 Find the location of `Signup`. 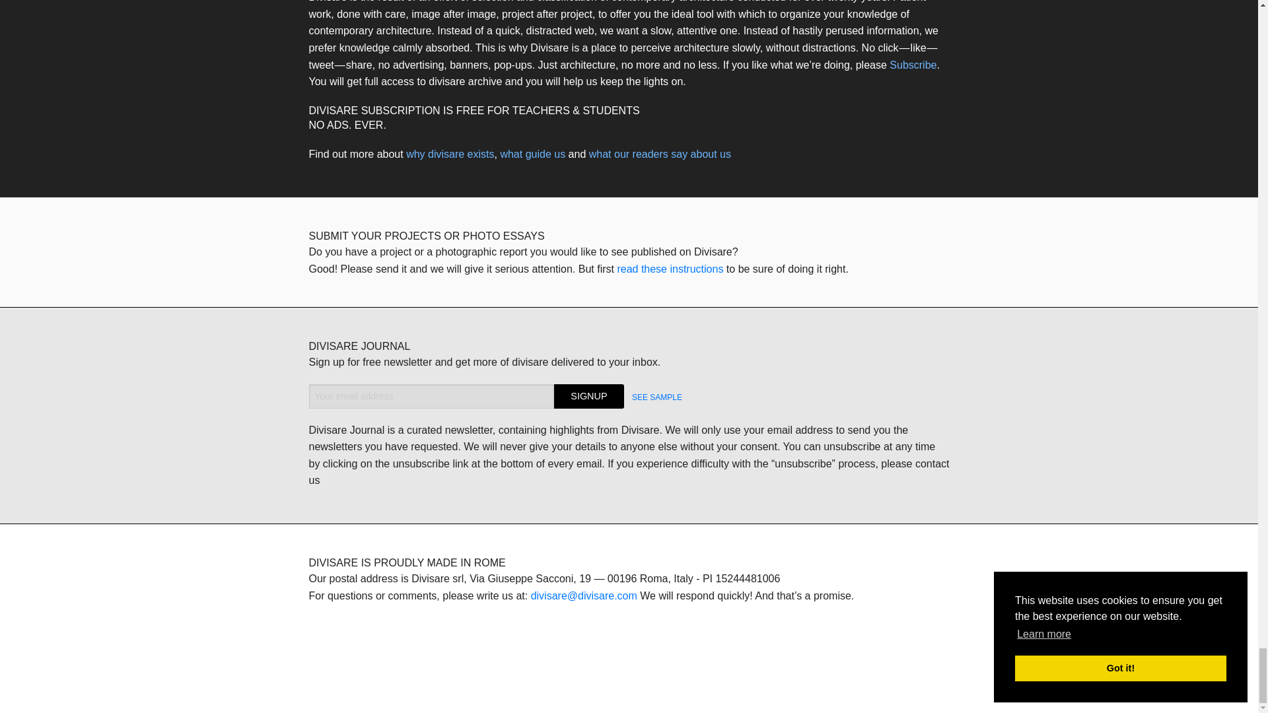

Signup is located at coordinates (589, 396).